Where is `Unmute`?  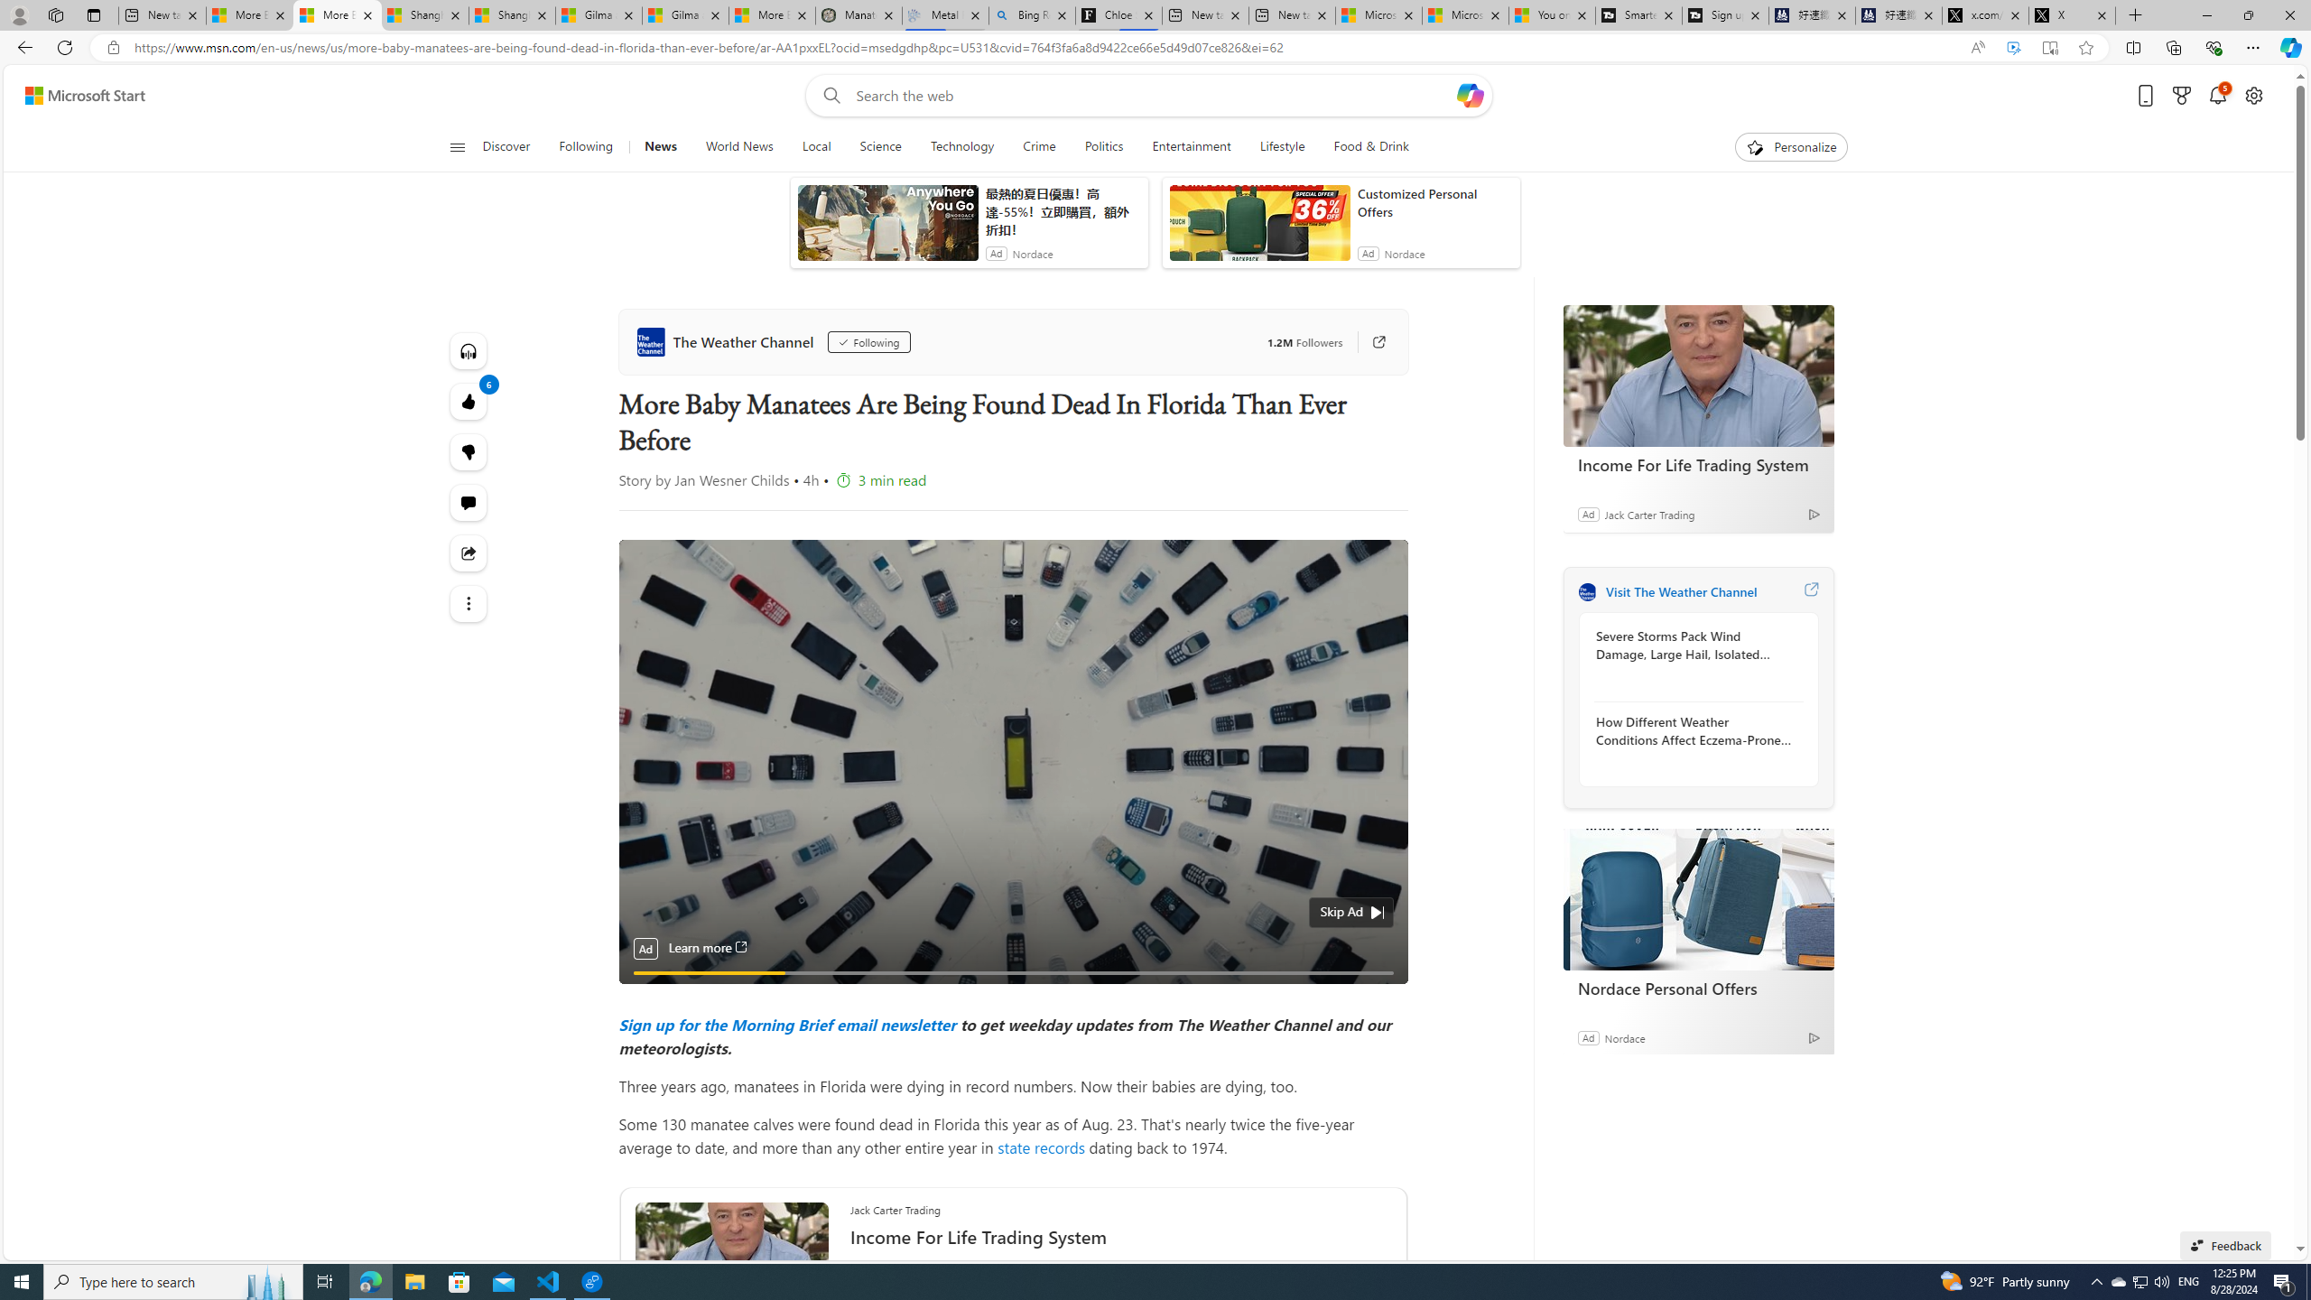 Unmute is located at coordinates (1383, 995).